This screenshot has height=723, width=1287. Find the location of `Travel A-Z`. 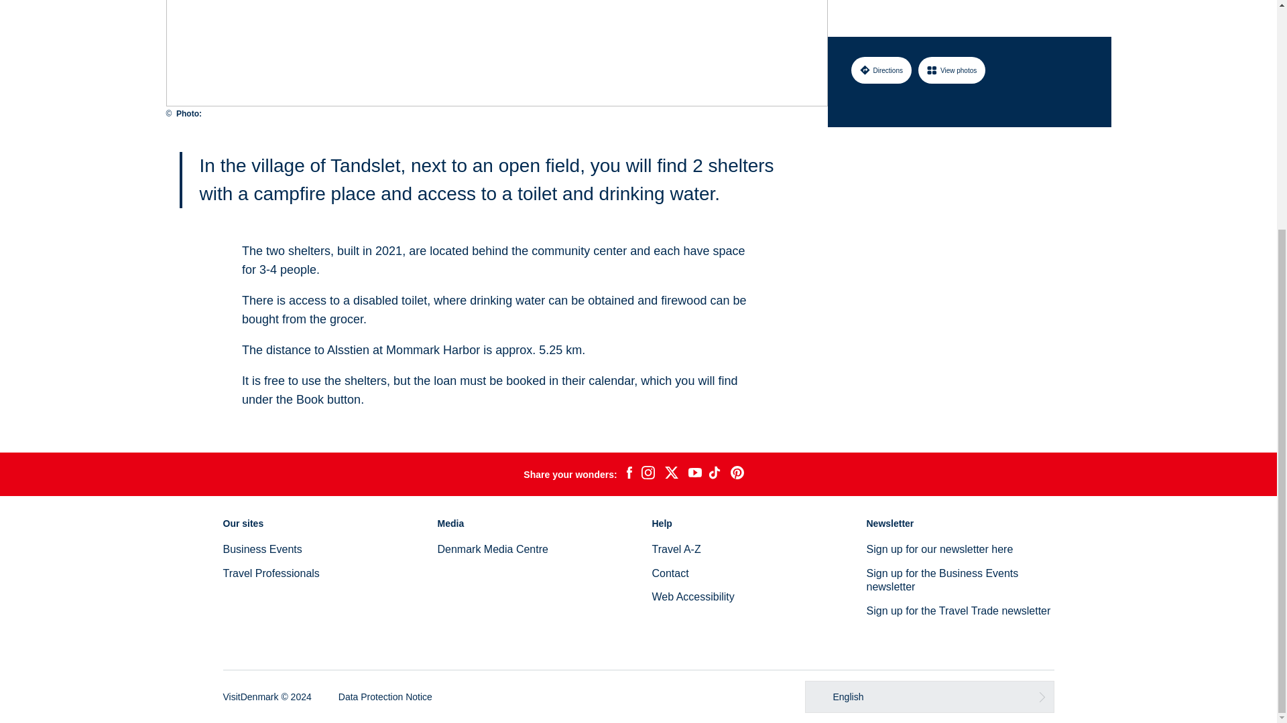

Travel A-Z is located at coordinates (676, 549).